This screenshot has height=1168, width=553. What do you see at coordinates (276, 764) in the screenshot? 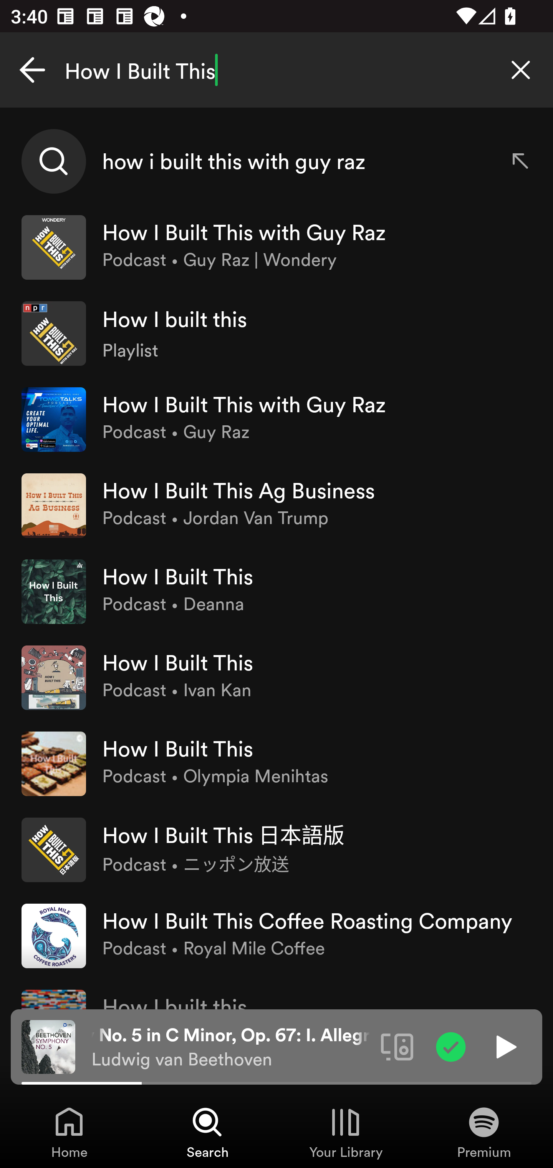
I see `How I Built This  Podcast • Olympia Menihtas` at bounding box center [276, 764].